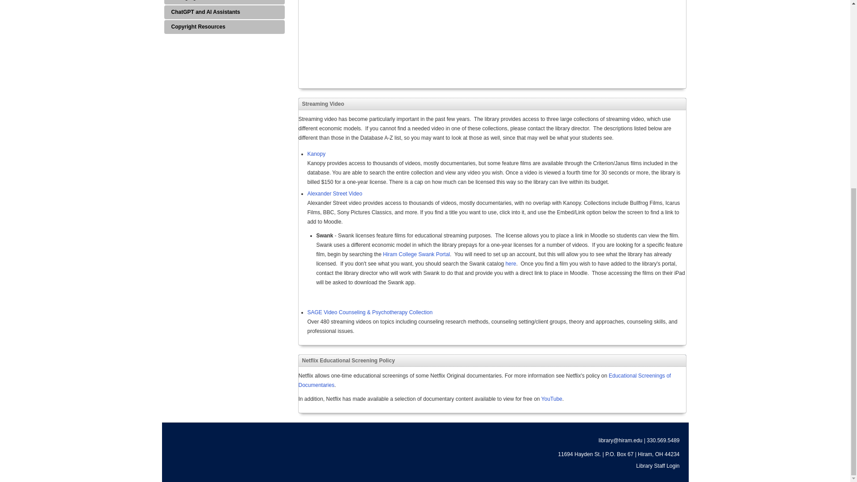 The width and height of the screenshot is (857, 482). Describe the element at coordinates (224, 27) in the screenshot. I see `Kanopy` at that location.